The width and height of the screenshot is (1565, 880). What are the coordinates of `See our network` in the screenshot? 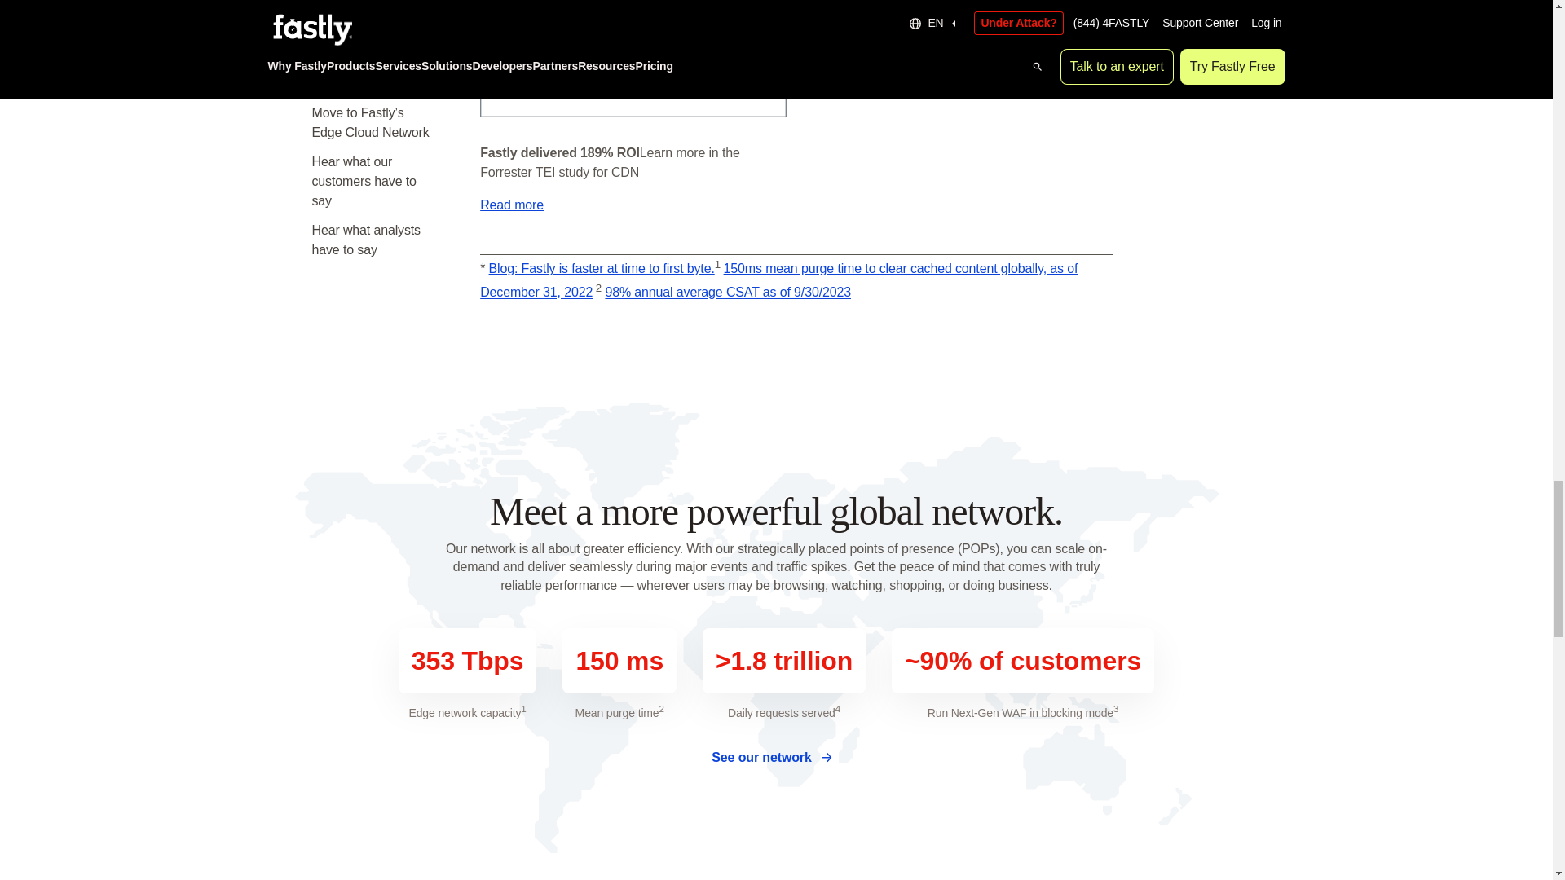 It's located at (776, 758).